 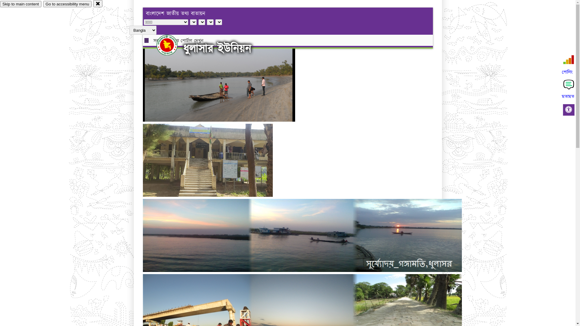 I want to click on Go to accessibility menu, so click(x=67, y=4).